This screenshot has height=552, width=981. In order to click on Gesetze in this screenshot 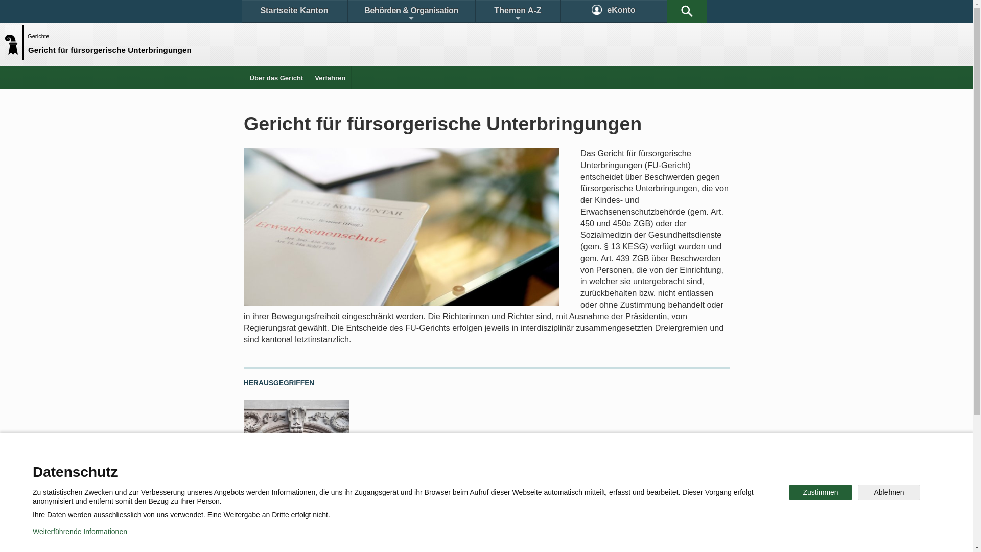, I will do `click(403, 467)`.